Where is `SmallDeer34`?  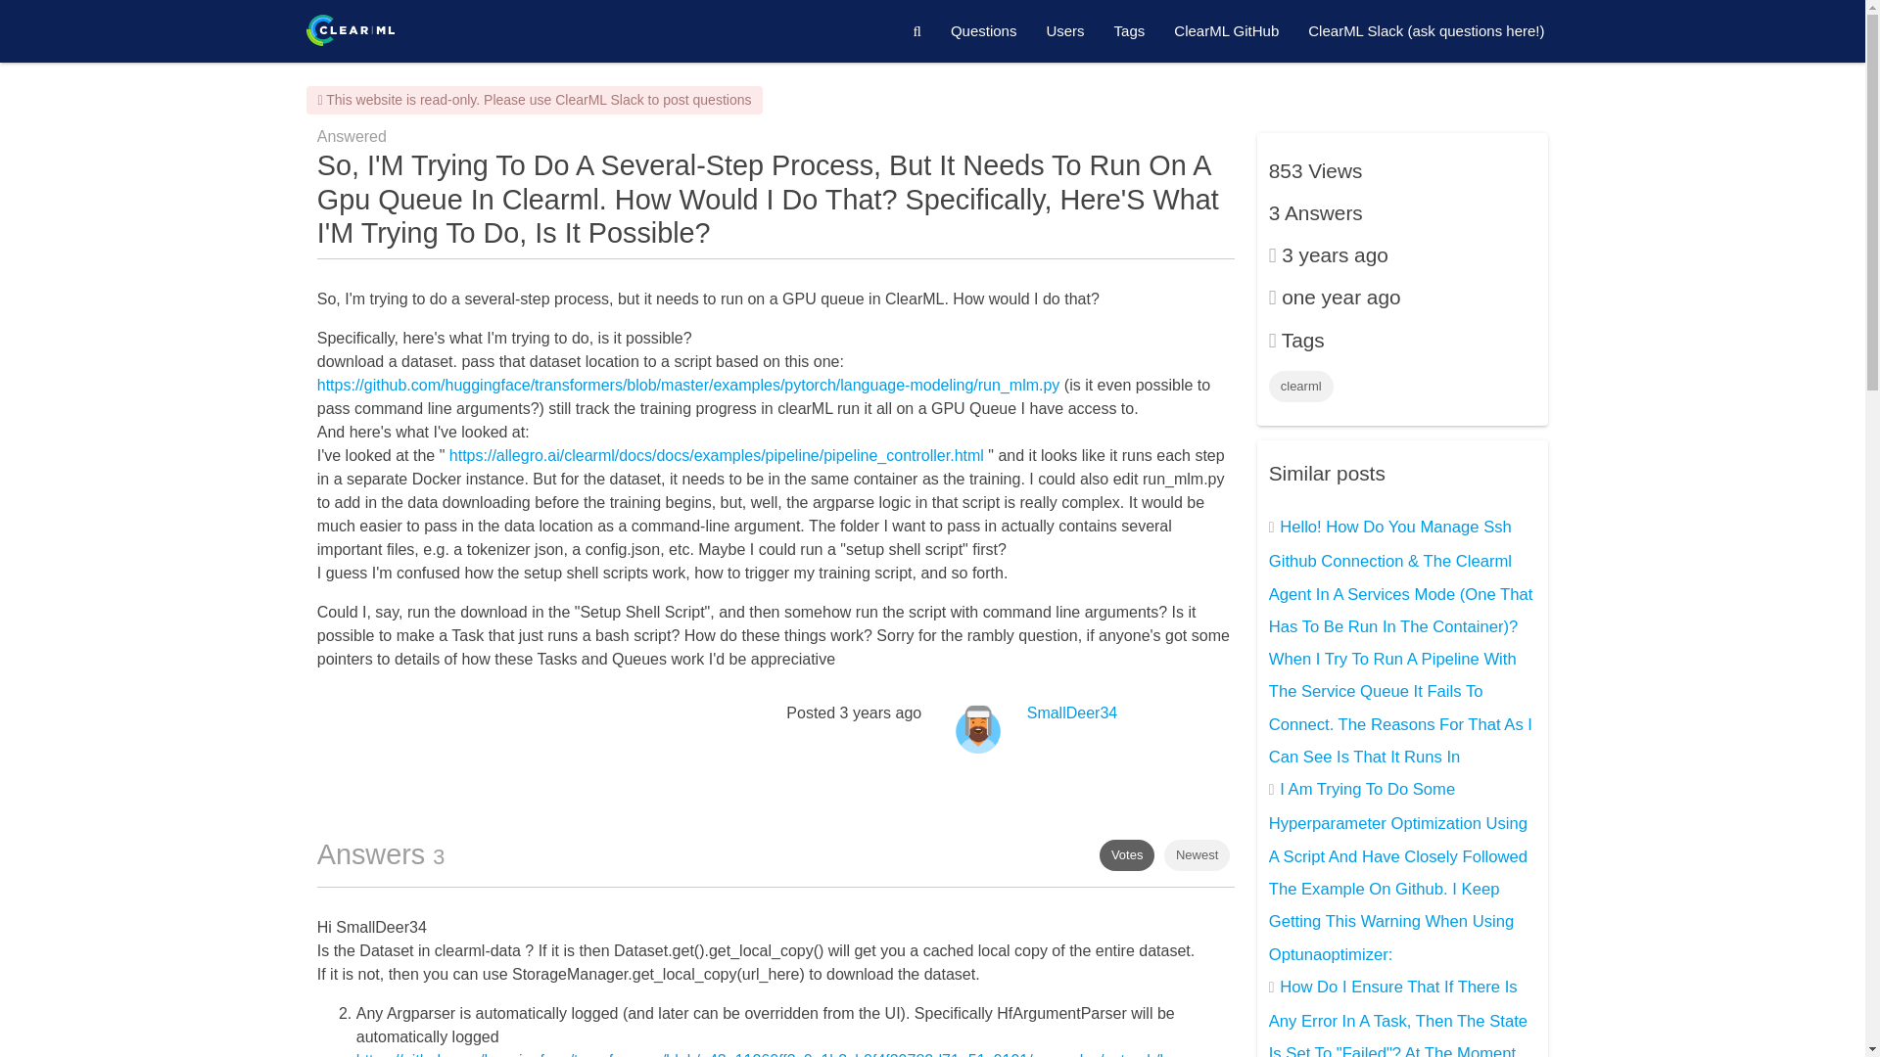
SmallDeer34 is located at coordinates (1071, 712).